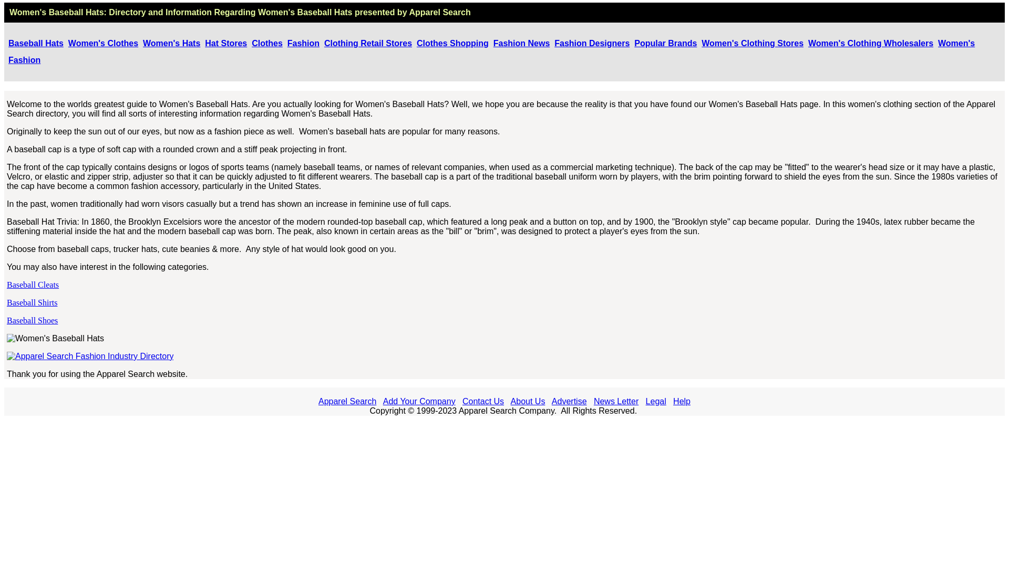 Image resolution: width=1009 pixels, height=567 pixels. I want to click on Baseball Shirts, so click(32, 302).